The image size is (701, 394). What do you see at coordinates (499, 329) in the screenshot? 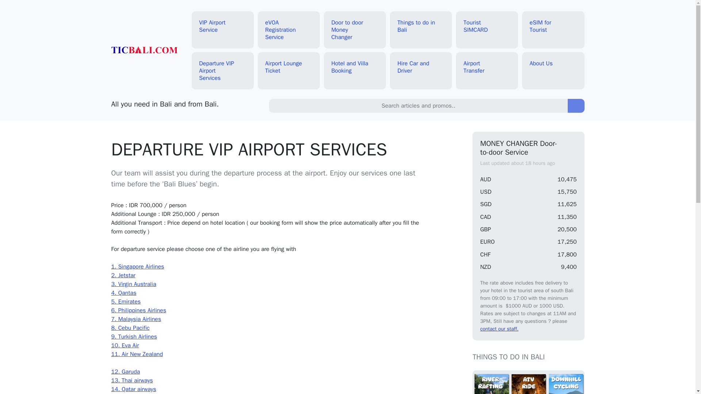
I see `contact our staff.` at bounding box center [499, 329].